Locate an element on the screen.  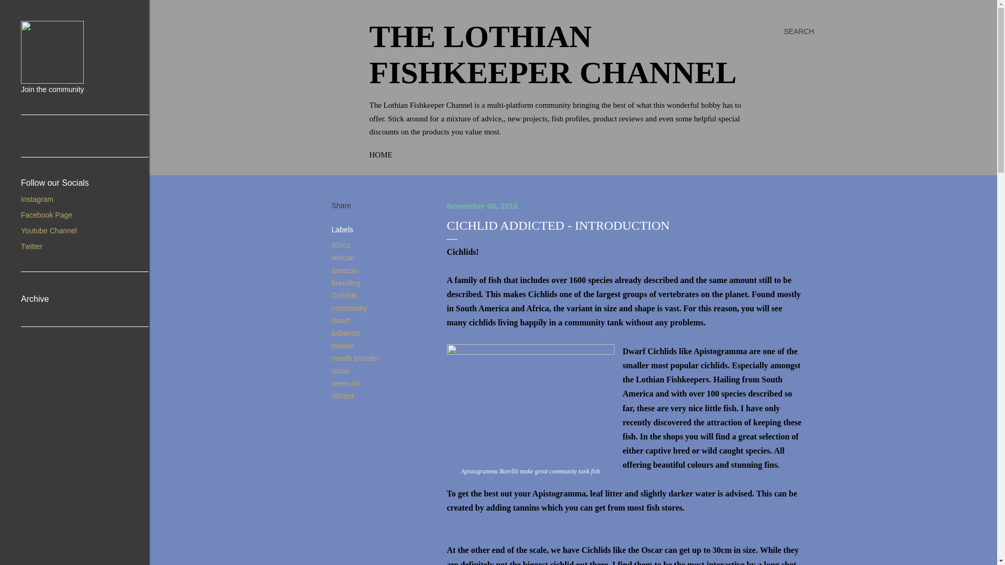
Cichlids is located at coordinates (344, 295).